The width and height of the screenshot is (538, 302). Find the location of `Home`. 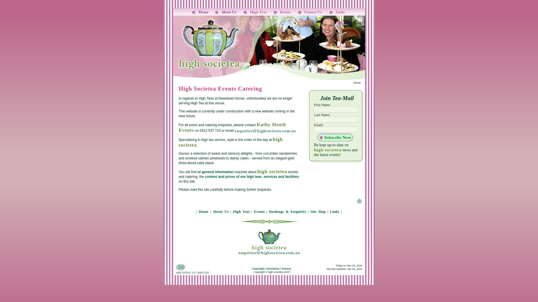

Home is located at coordinates (203, 211).